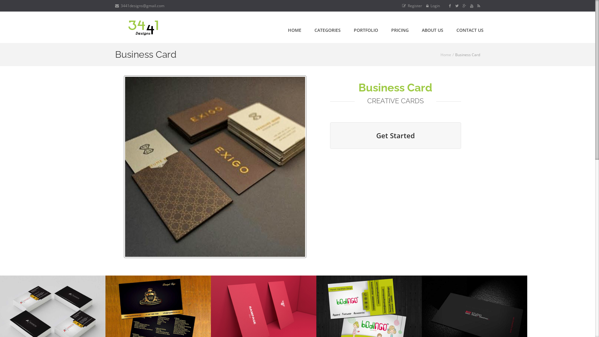  Describe the element at coordinates (328, 30) in the screenshot. I see `CATEGORIES` at that location.